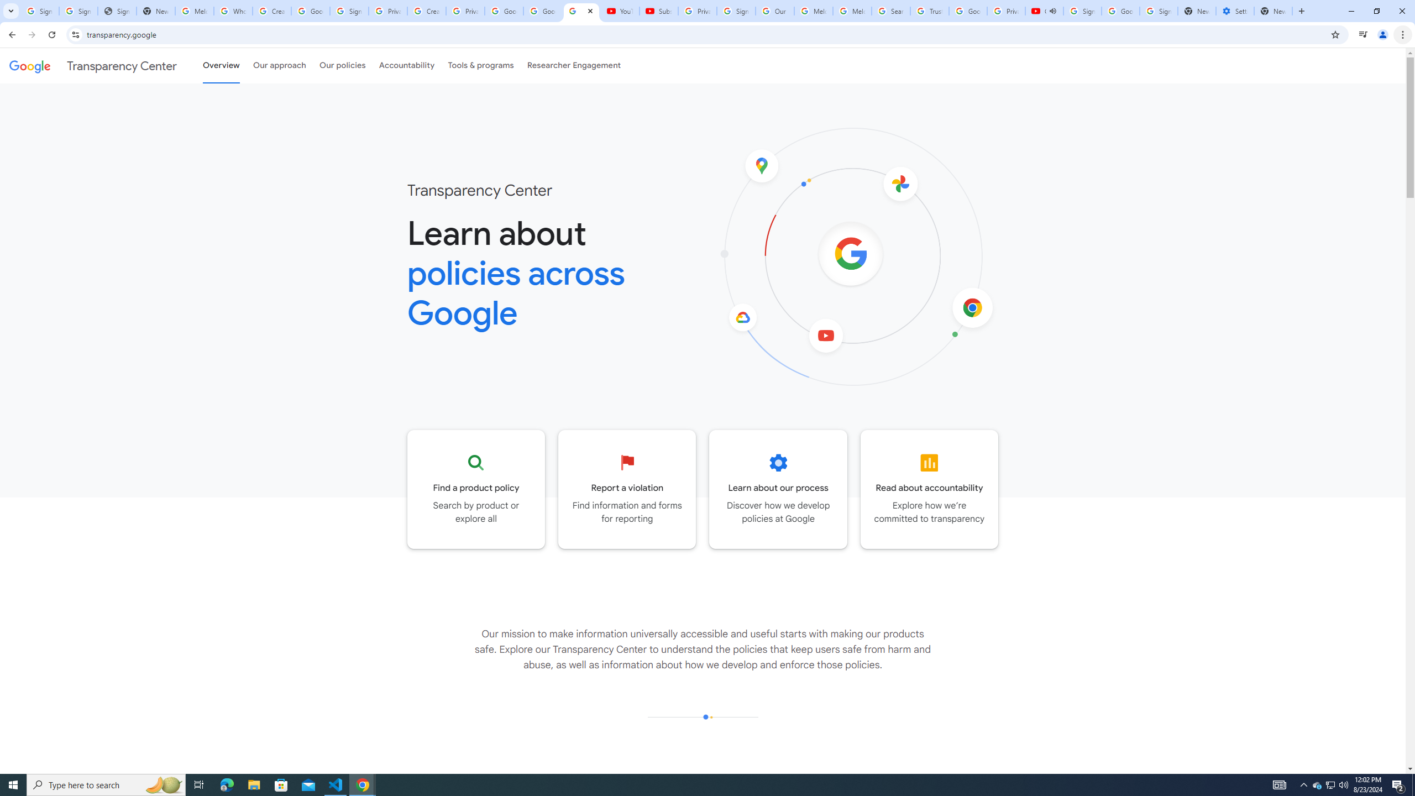 The image size is (1415, 796). I want to click on Who is my administrator? - Google Account Help, so click(233, 11).